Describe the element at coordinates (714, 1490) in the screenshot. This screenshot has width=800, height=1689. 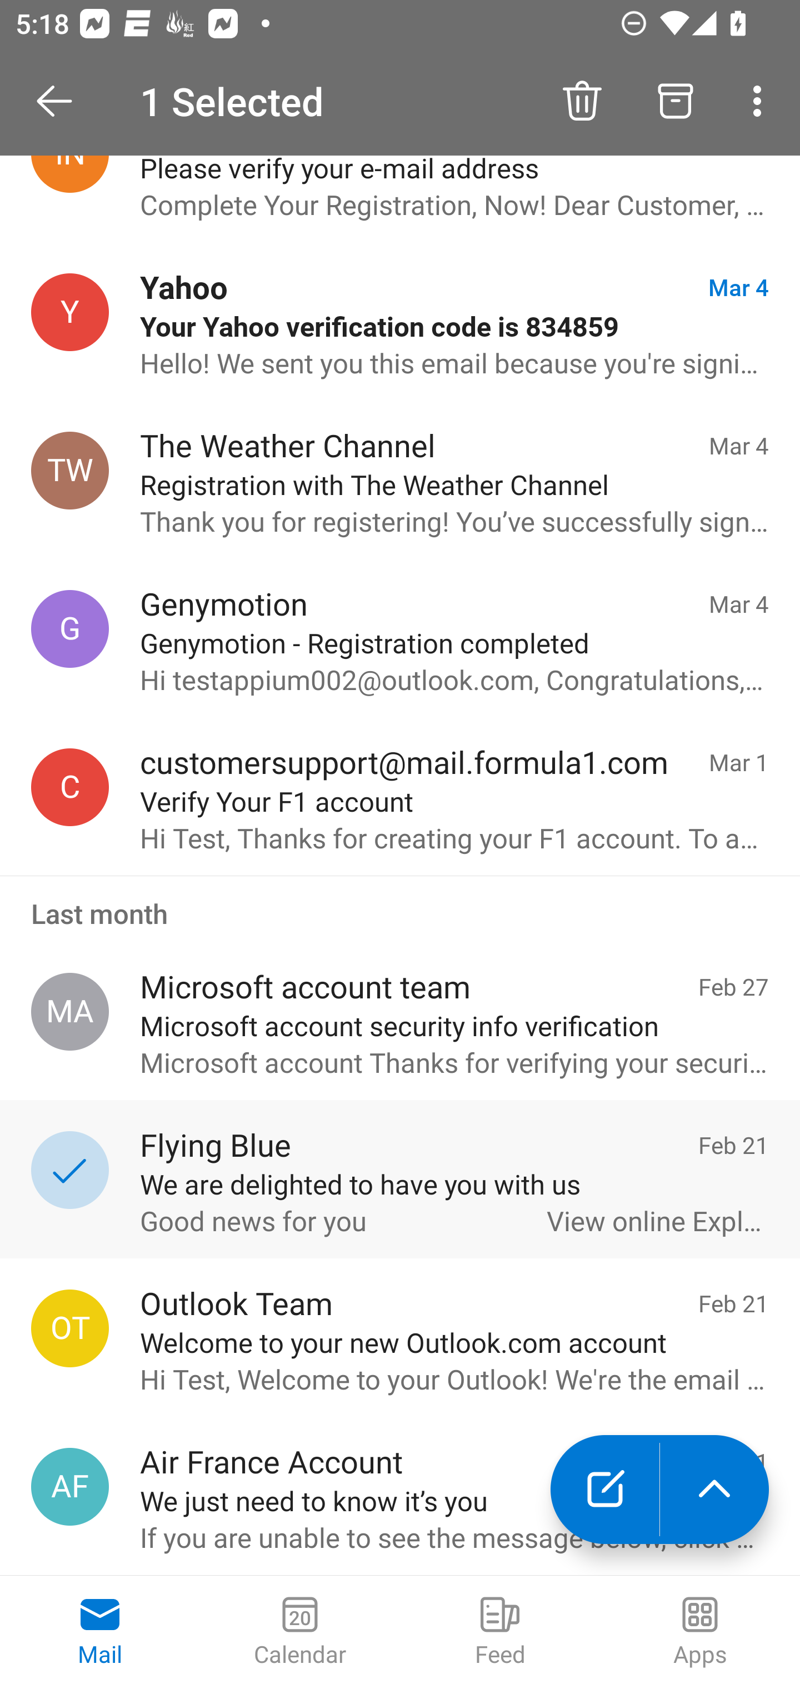
I see `launch the extended action menu` at that location.